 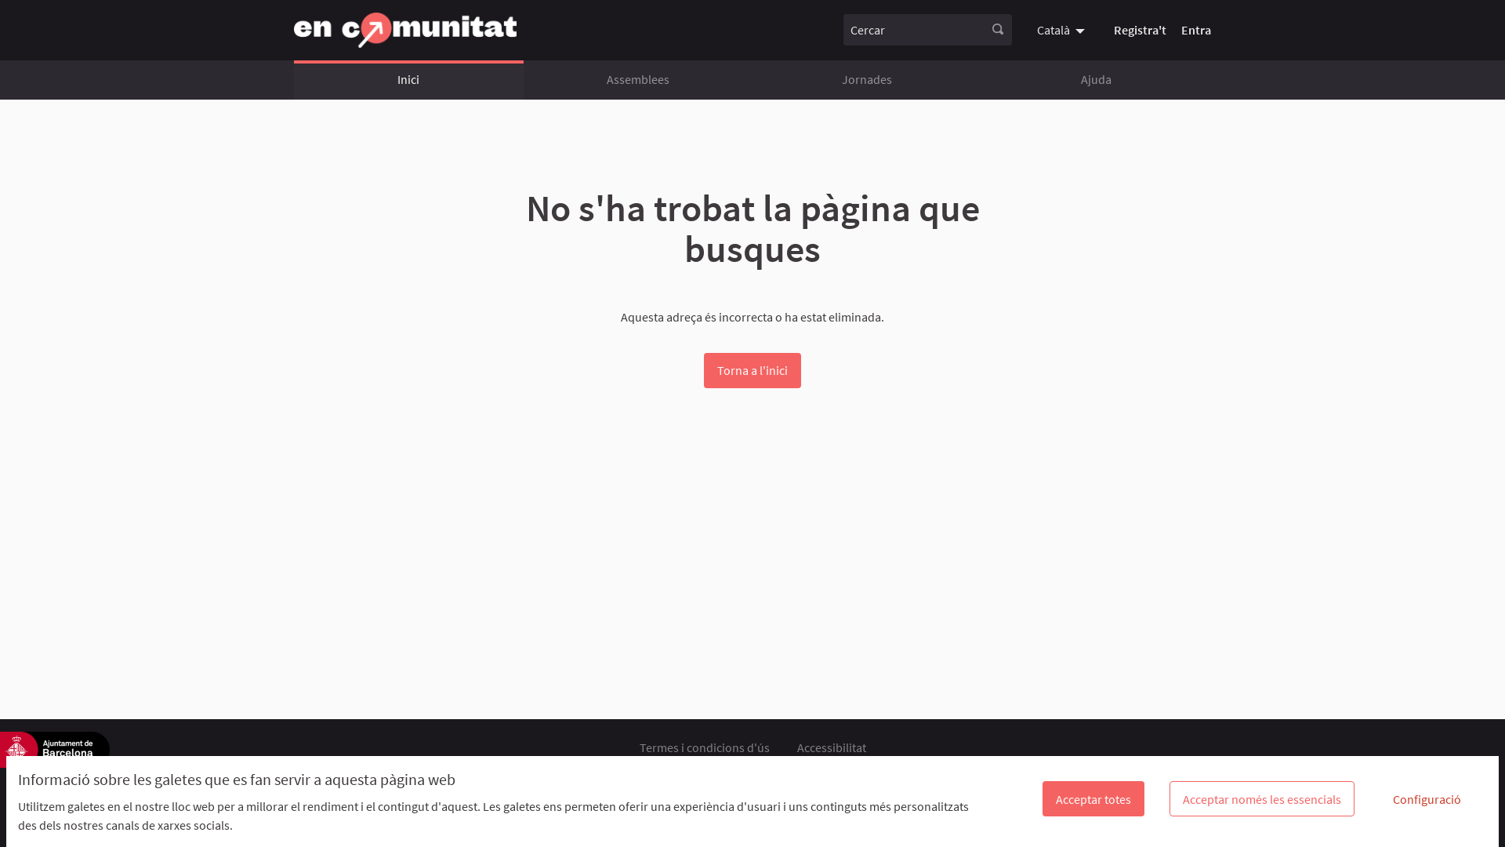 I want to click on Descarrega els fitxers de dades obertes, so click(x=668, y=768).